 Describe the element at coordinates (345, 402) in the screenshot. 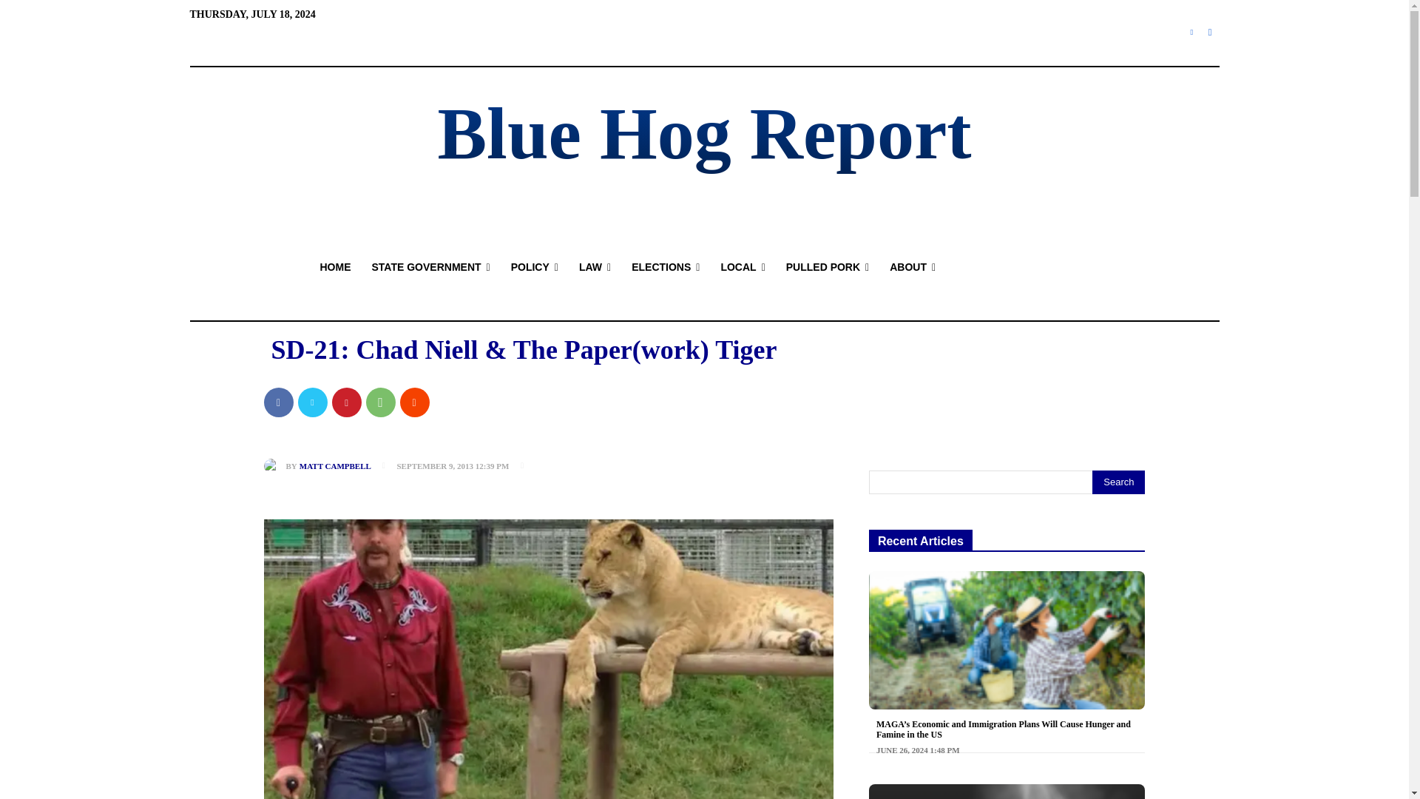

I see `Pinterest` at that location.